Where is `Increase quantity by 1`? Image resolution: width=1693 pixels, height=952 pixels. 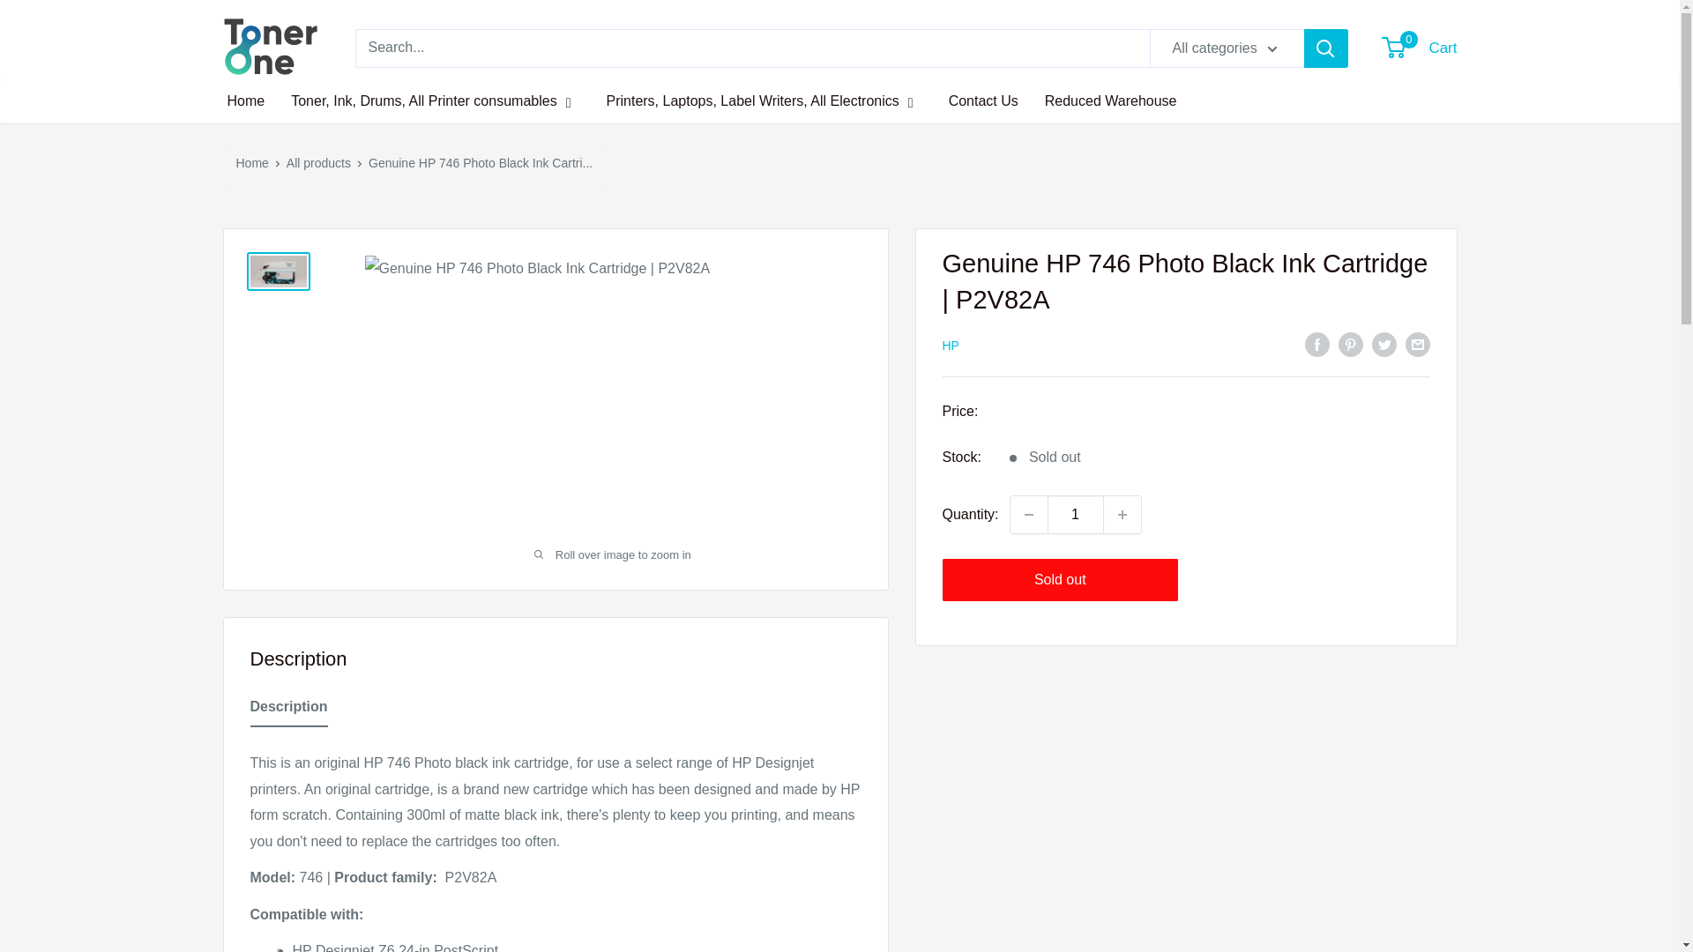 Increase quantity by 1 is located at coordinates (1122, 514).